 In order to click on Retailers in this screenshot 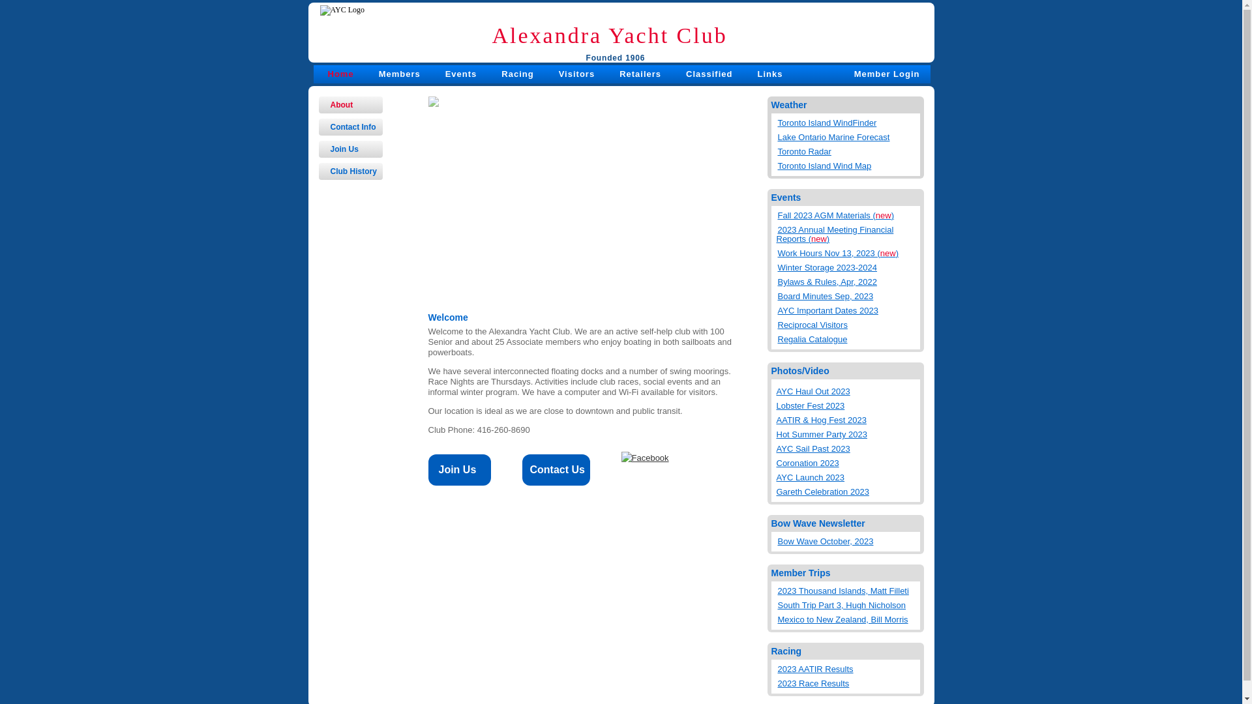, I will do `click(640, 74)`.